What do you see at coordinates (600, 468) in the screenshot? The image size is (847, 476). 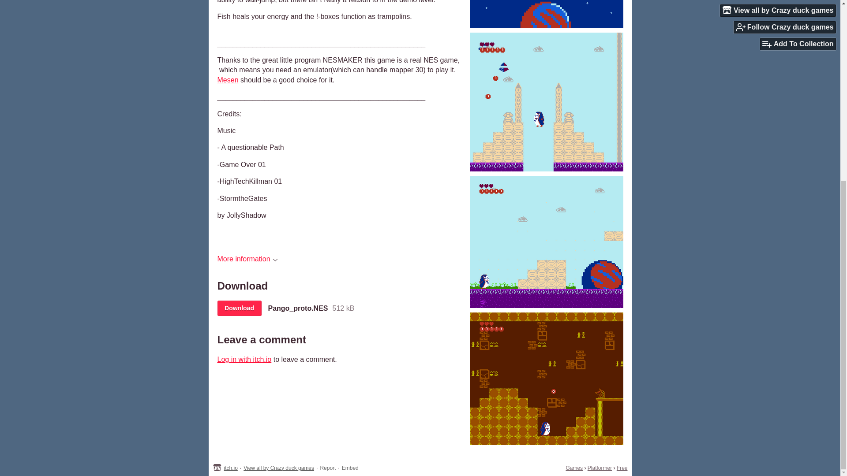 I see `Platformer` at bounding box center [600, 468].